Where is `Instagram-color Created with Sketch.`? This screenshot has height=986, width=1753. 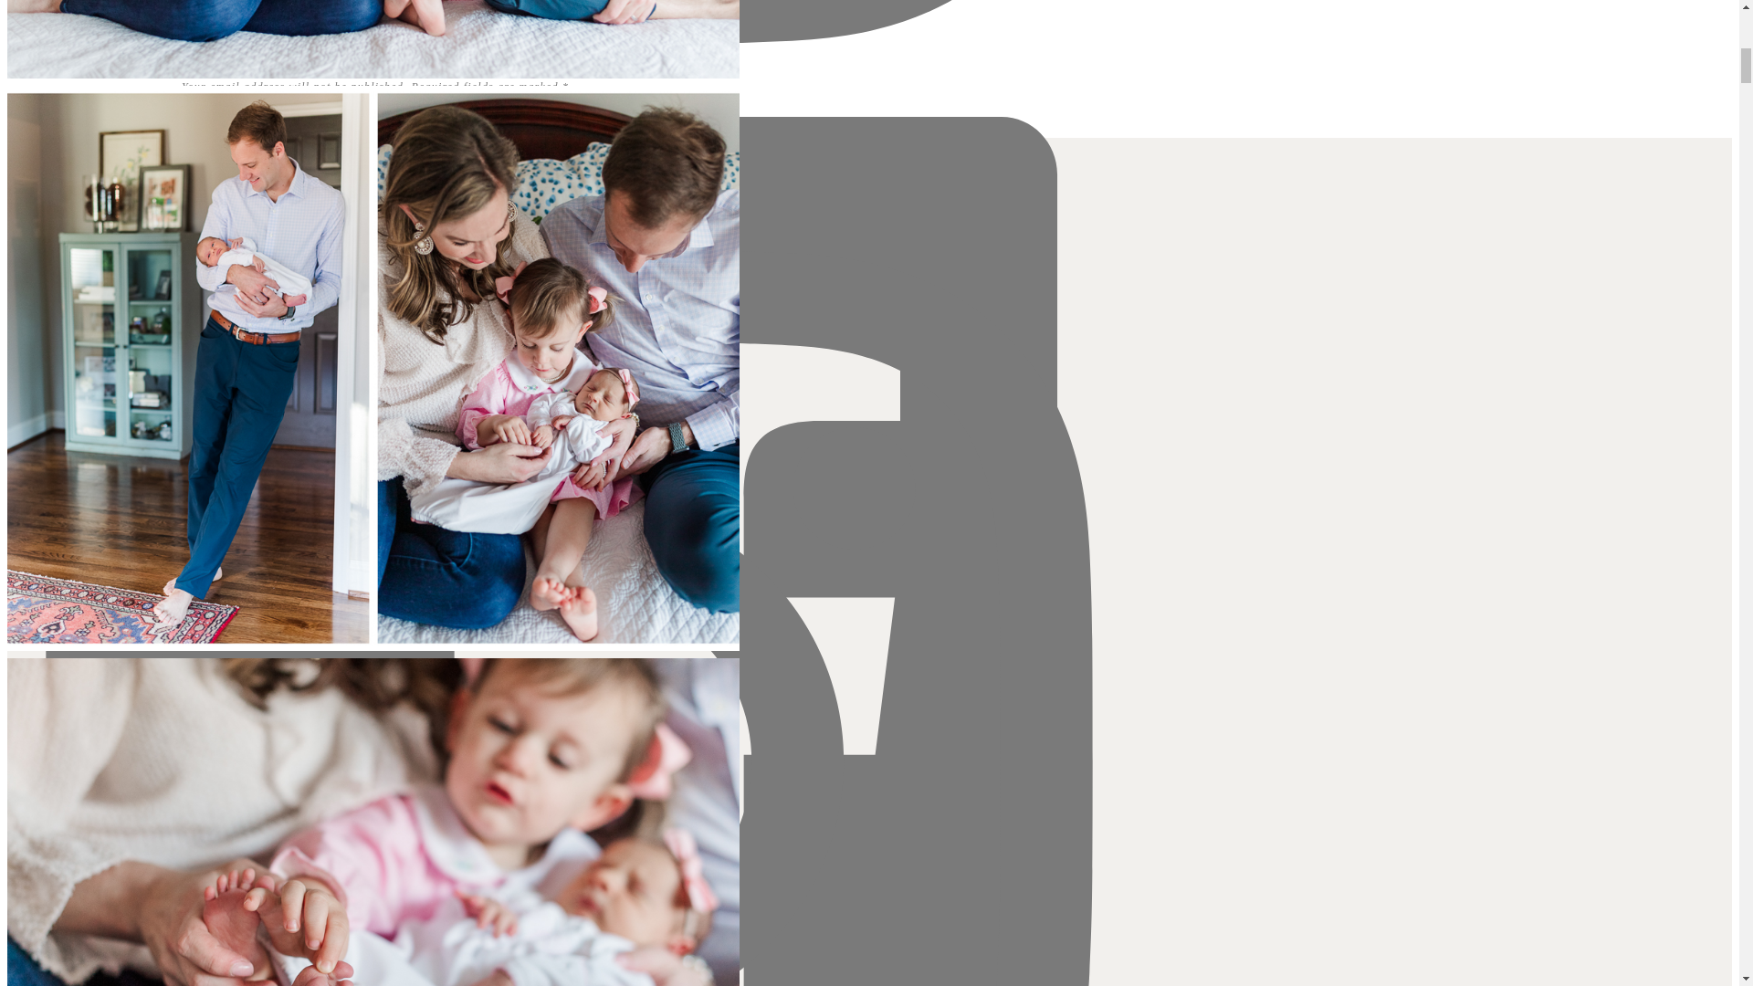 Instagram-color Created with Sketch. is located at coordinates (554, 22).